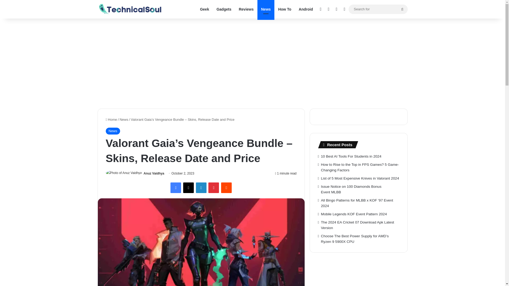 The image size is (509, 286). Describe the element at coordinates (130, 9) in the screenshot. I see `TechnicalSoul` at that location.